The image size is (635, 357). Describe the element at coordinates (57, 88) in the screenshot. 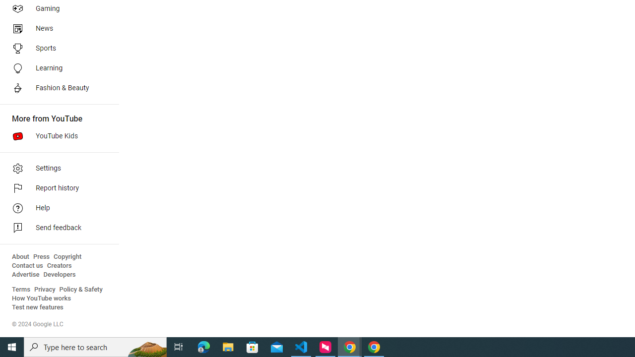

I see `Fashion & Beauty` at that location.